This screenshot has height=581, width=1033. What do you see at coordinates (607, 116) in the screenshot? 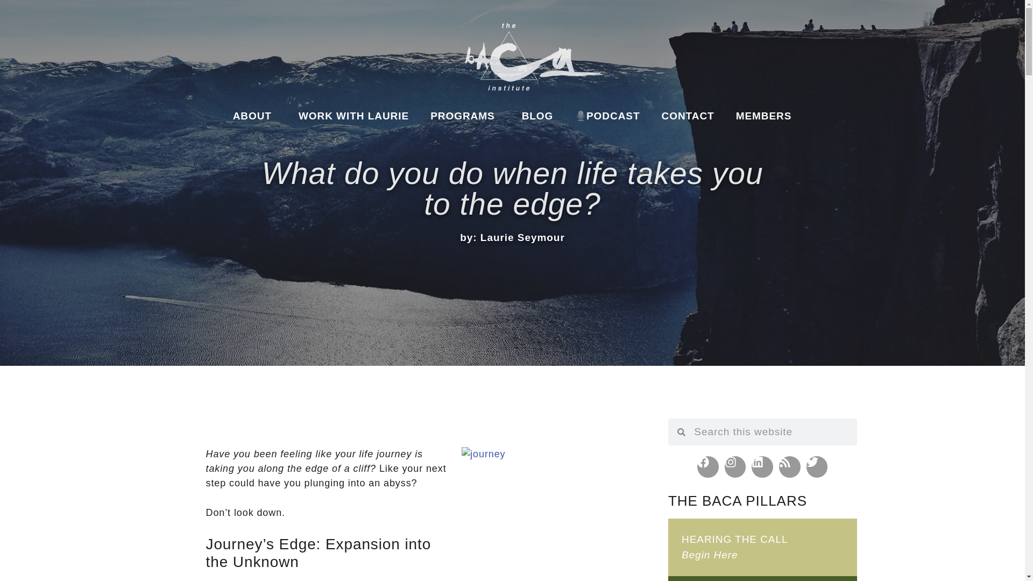
I see `PODCAST` at bounding box center [607, 116].